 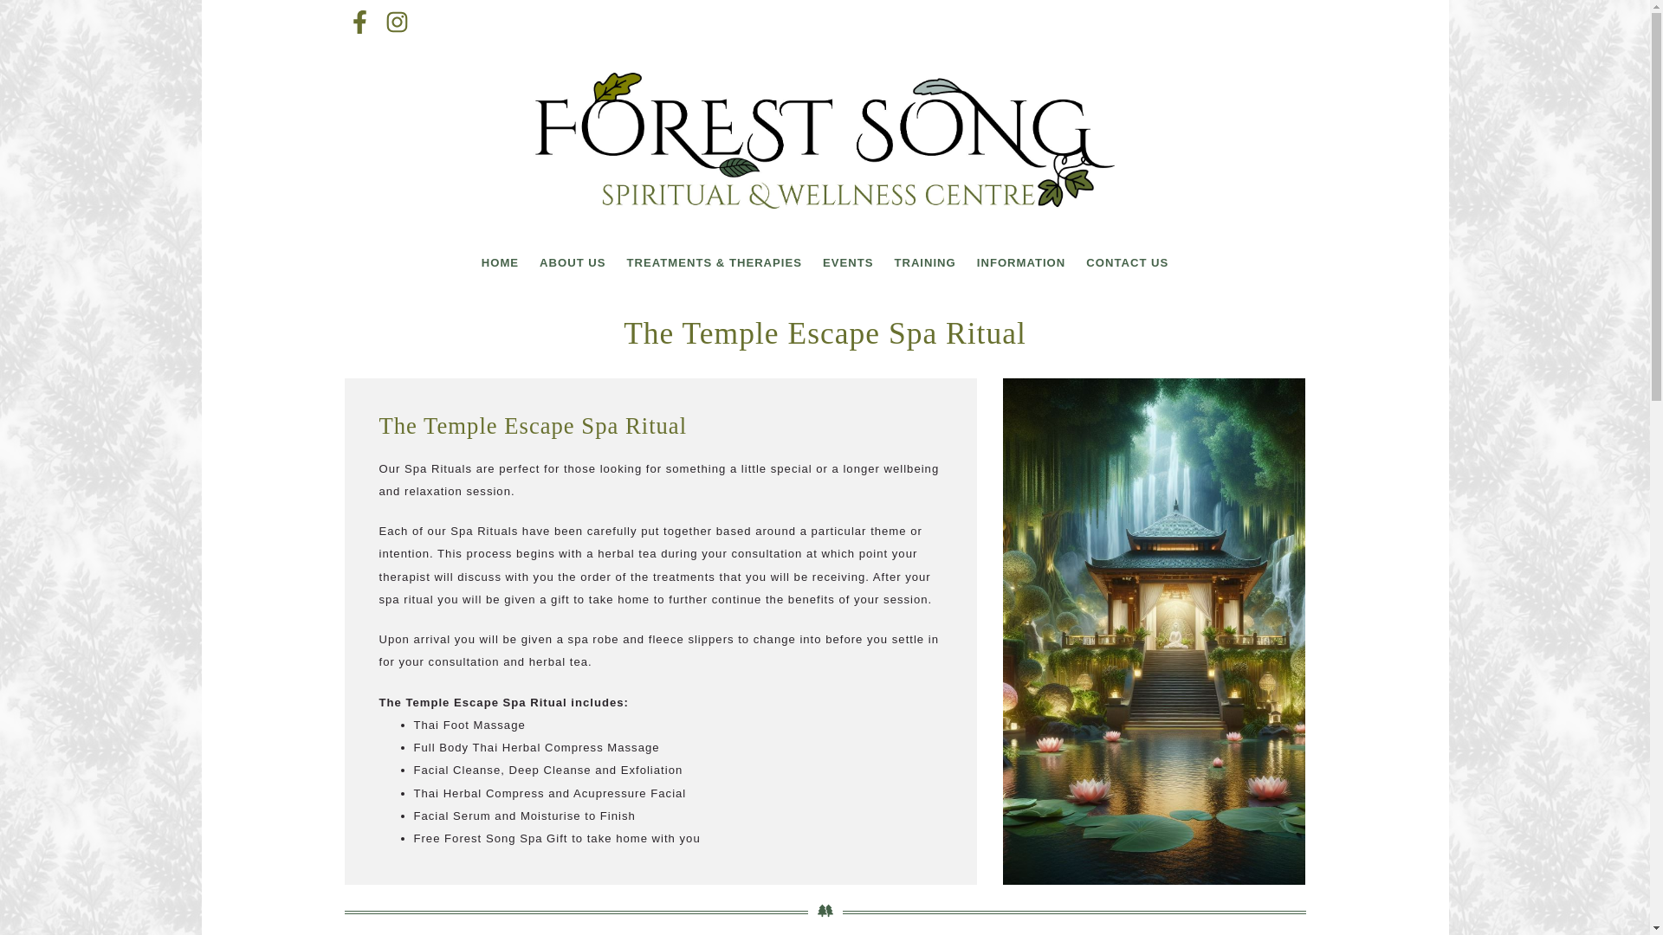 What do you see at coordinates (395, 24) in the screenshot?
I see `instagram` at bounding box center [395, 24].